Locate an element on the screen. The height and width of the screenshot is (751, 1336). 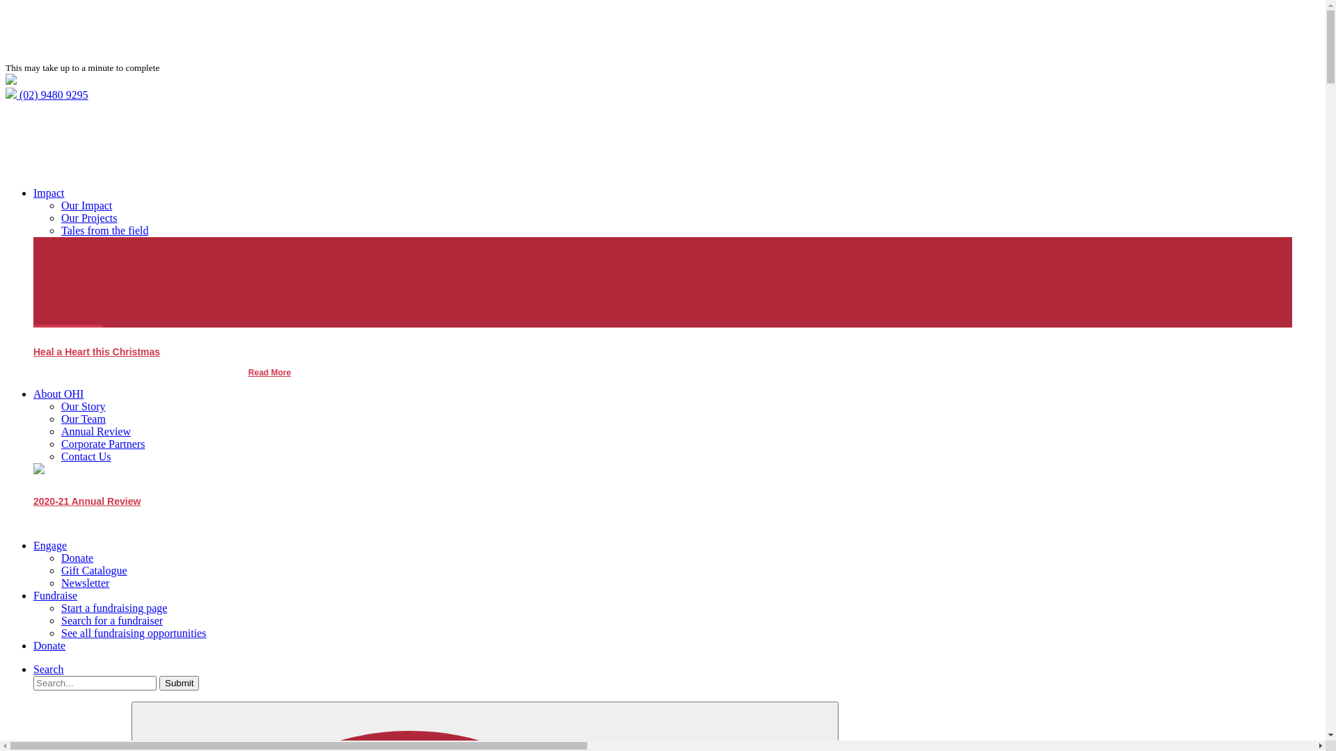
See all fundraising opportunities is located at coordinates (134, 633).